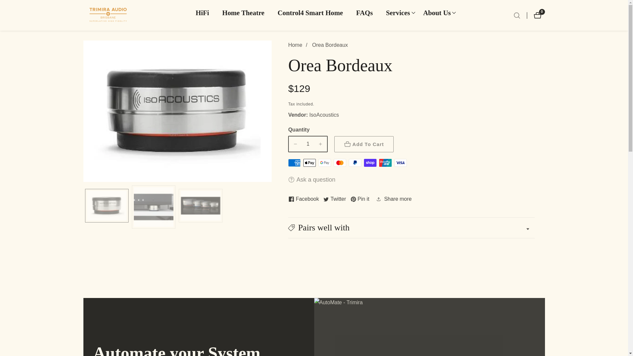  What do you see at coordinates (385, 163) in the screenshot?
I see `Control4 Smart Home` at bounding box center [385, 163].